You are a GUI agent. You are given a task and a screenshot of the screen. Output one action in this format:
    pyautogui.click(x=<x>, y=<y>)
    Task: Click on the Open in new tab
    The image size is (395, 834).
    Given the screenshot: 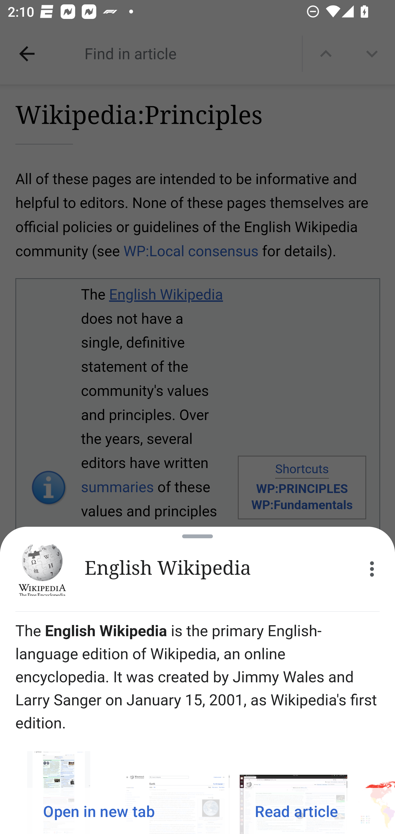 What is the action you would take?
    pyautogui.click(x=99, y=811)
    